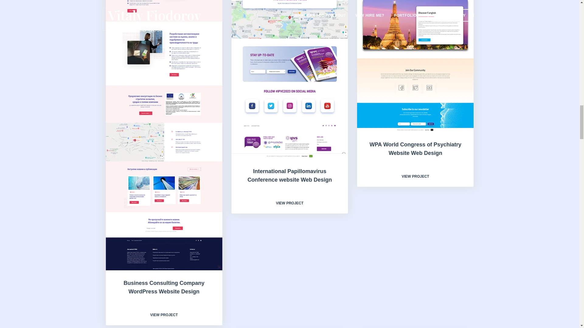 Image resolution: width=584 pixels, height=328 pixels. What do you see at coordinates (415, 176) in the screenshot?
I see `VIEW PROJECT` at bounding box center [415, 176].